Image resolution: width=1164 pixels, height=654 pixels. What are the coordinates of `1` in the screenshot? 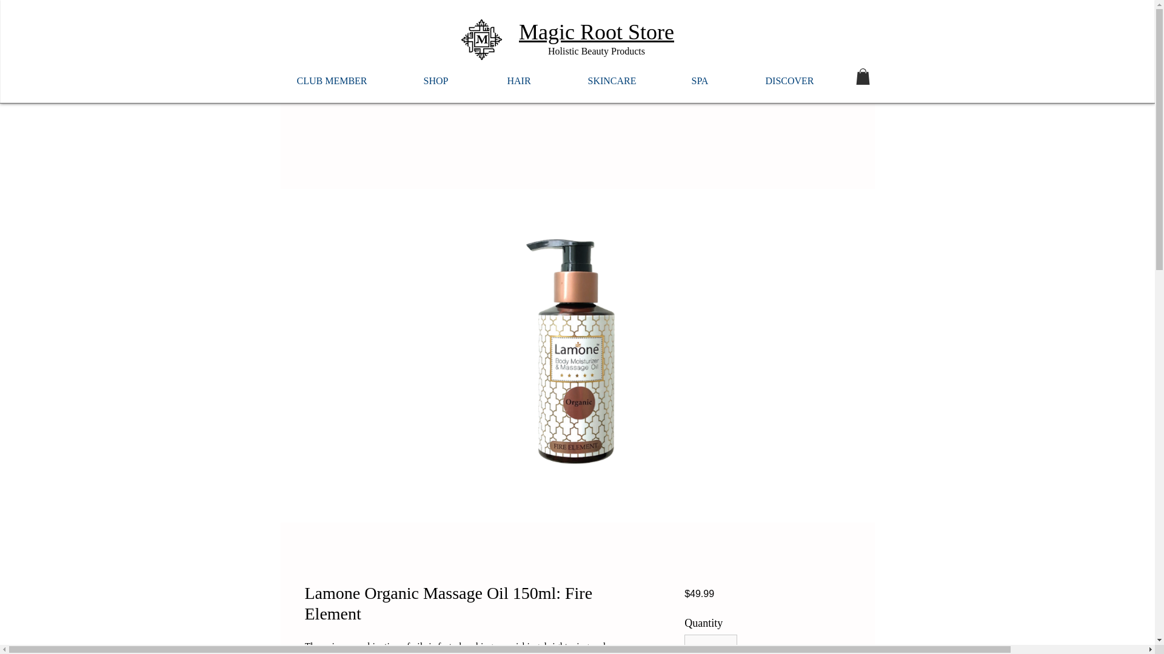 It's located at (711, 644).